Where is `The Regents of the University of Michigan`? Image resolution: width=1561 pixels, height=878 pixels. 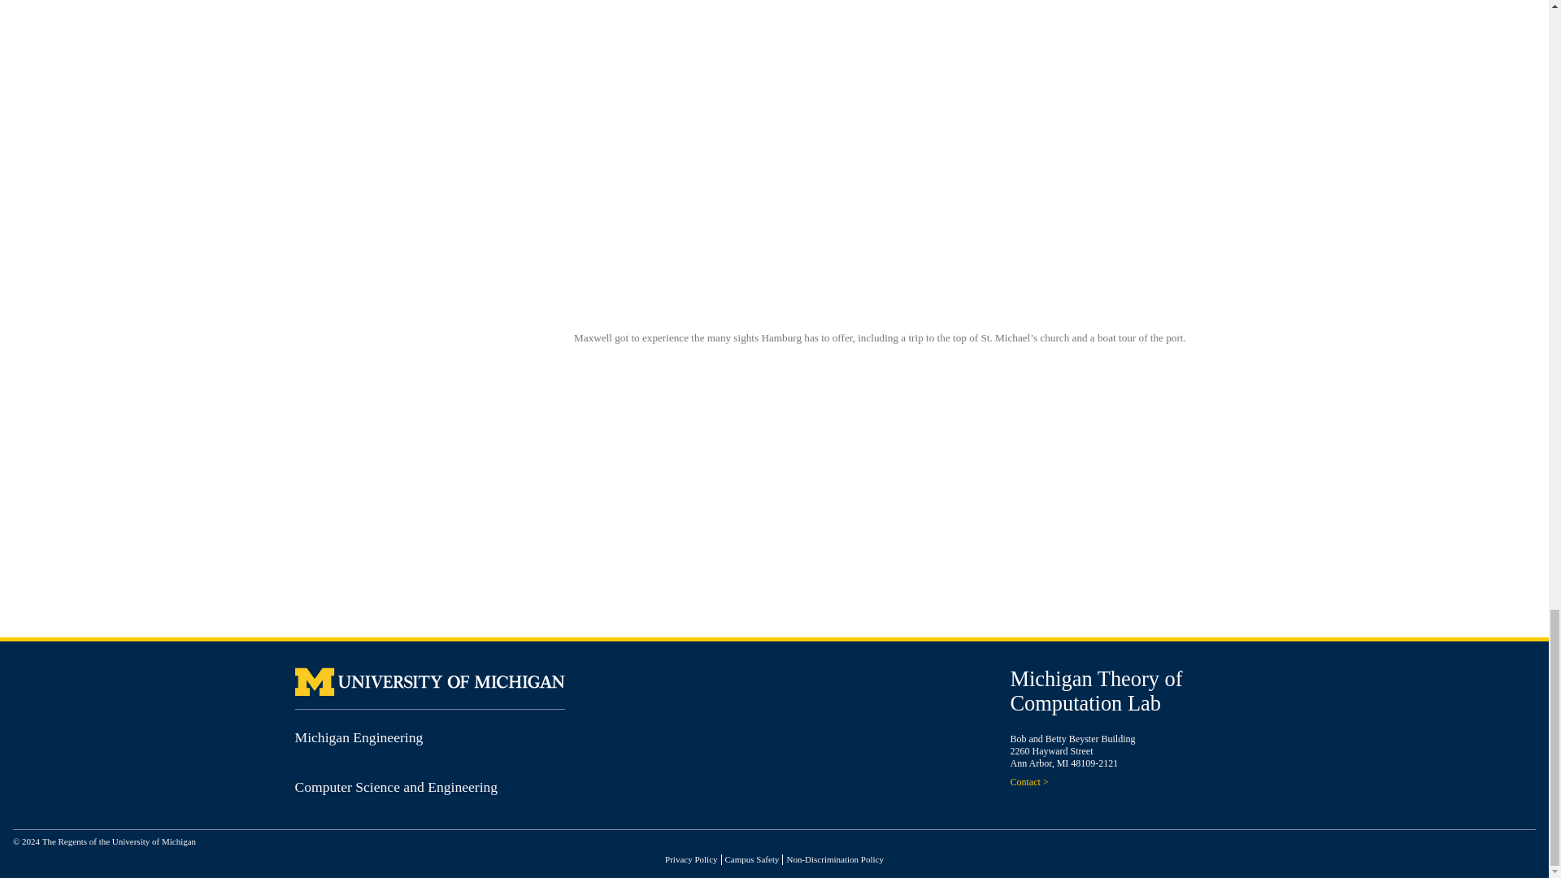 The Regents of the University of Michigan is located at coordinates (119, 841).